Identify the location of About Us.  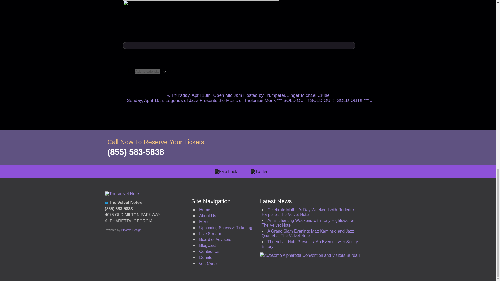
(207, 216).